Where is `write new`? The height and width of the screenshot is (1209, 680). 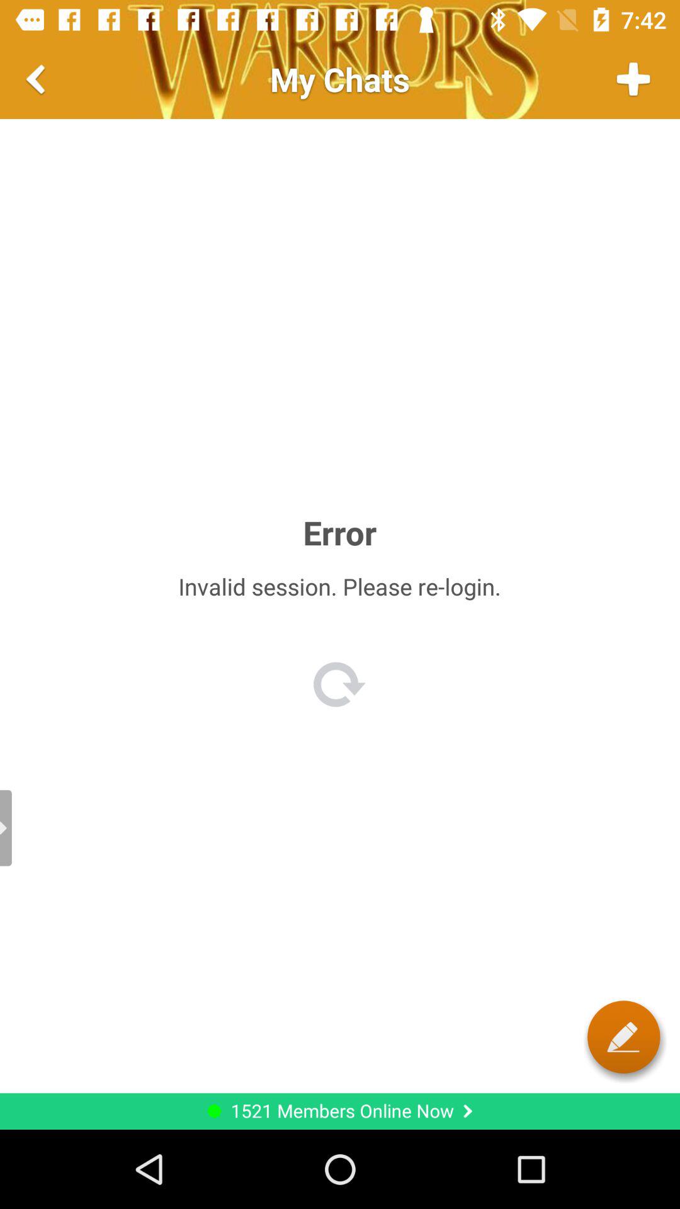
write new is located at coordinates (623, 1036).